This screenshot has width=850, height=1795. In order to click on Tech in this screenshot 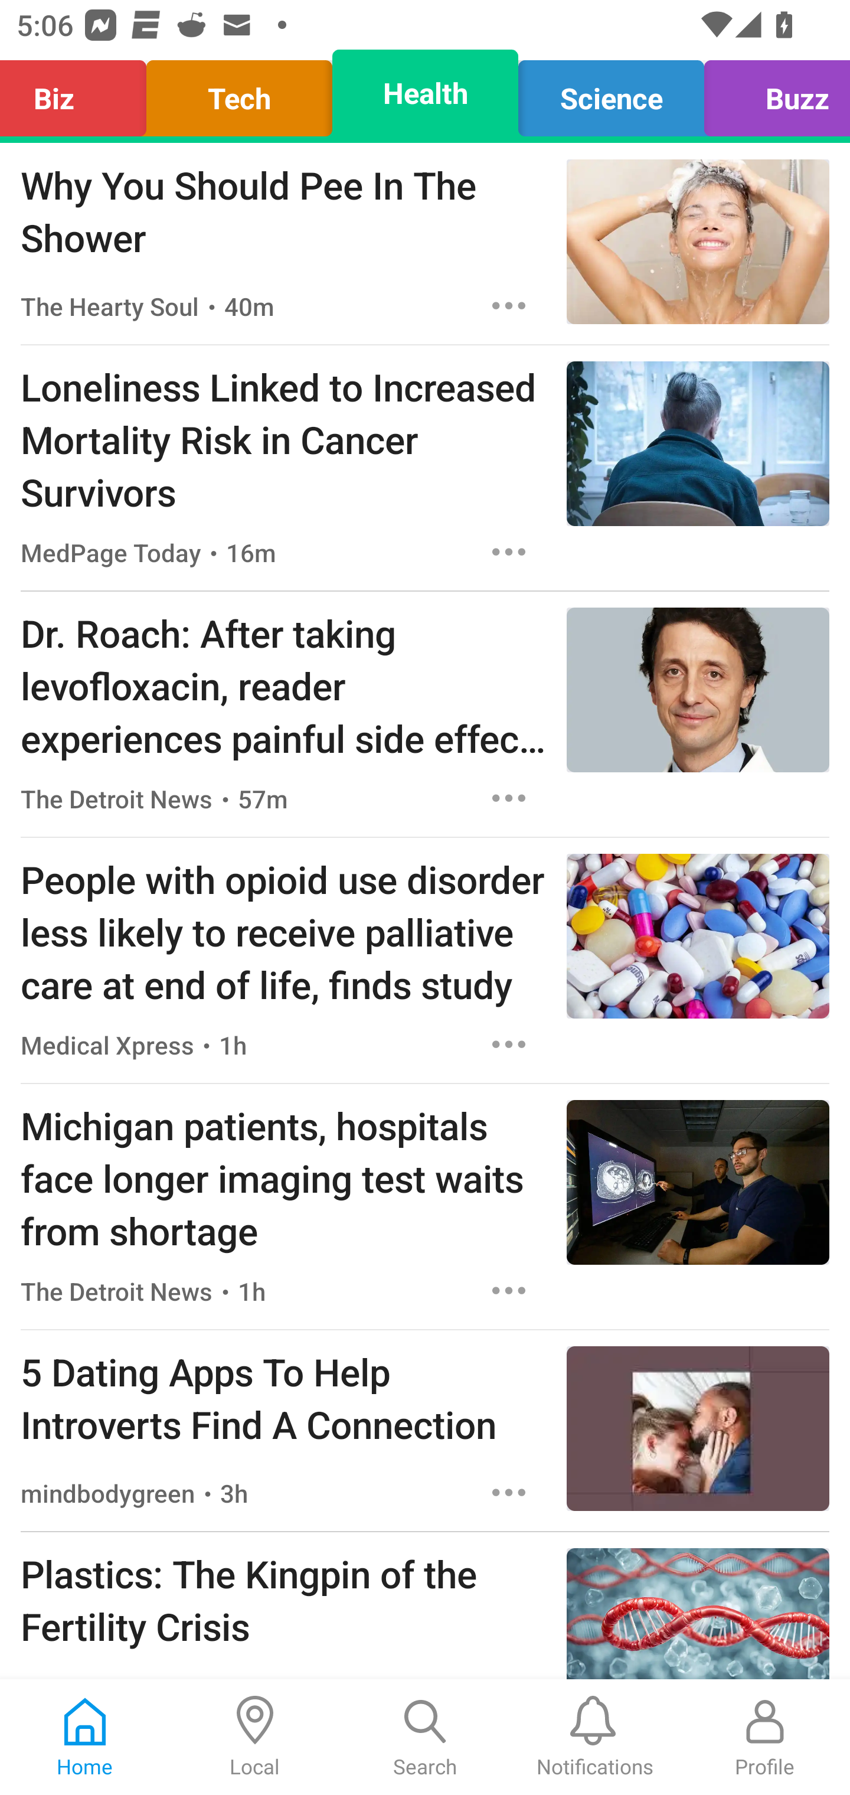, I will do `click(240, 93)`.